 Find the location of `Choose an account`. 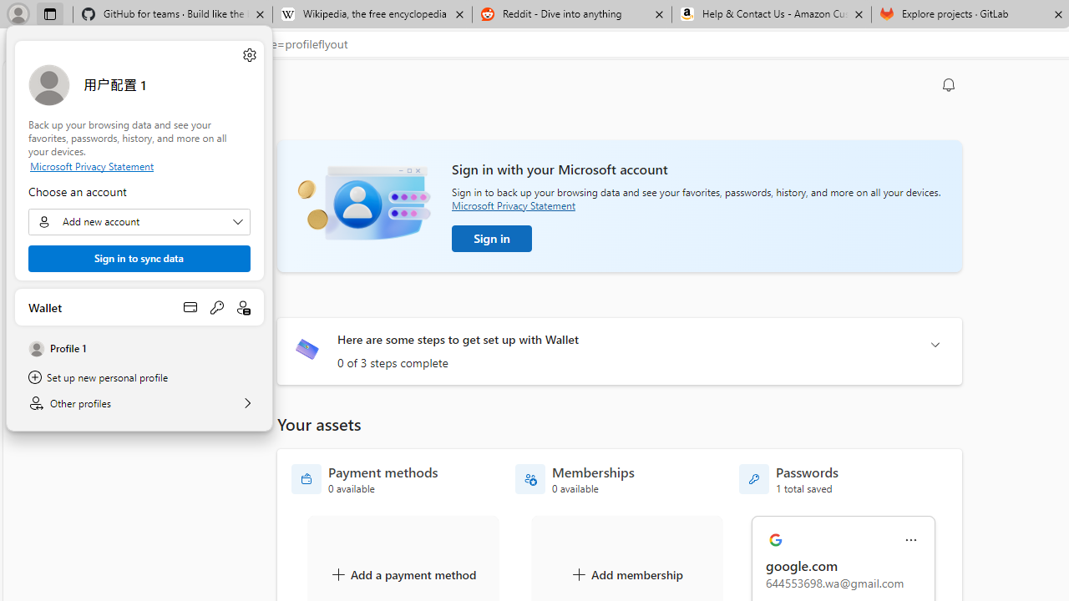

Choose an account is located at coordinates (139, 222).